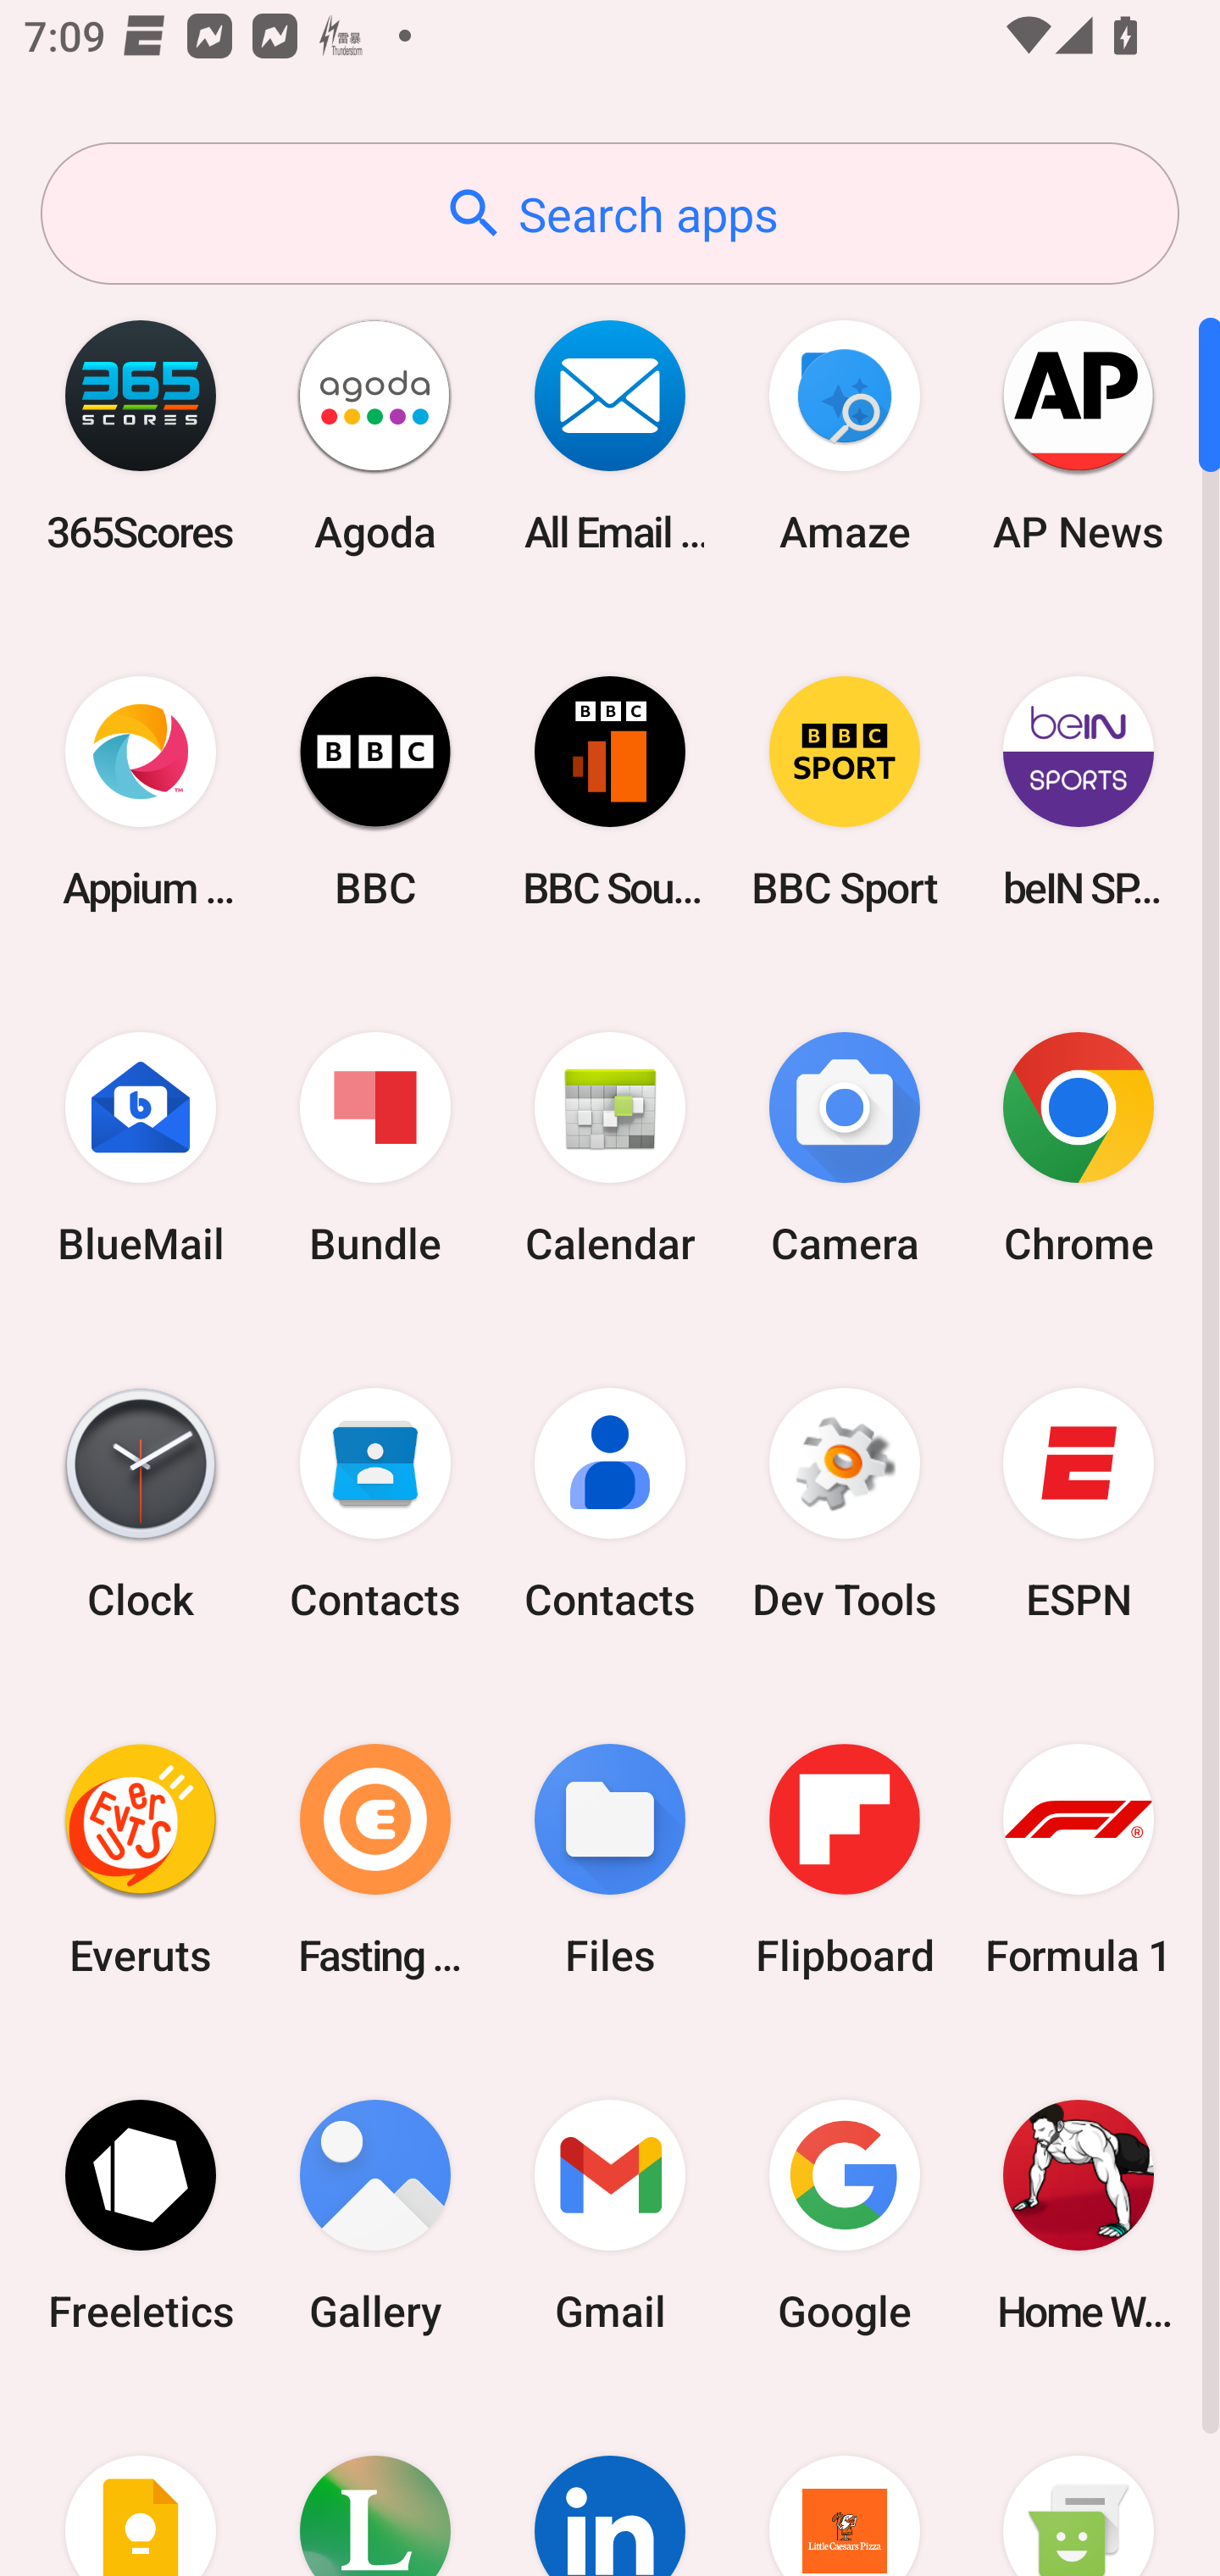  Describe the element at coordinates (141, 2215) in the screenshot. I see `Freeletics` at that location.